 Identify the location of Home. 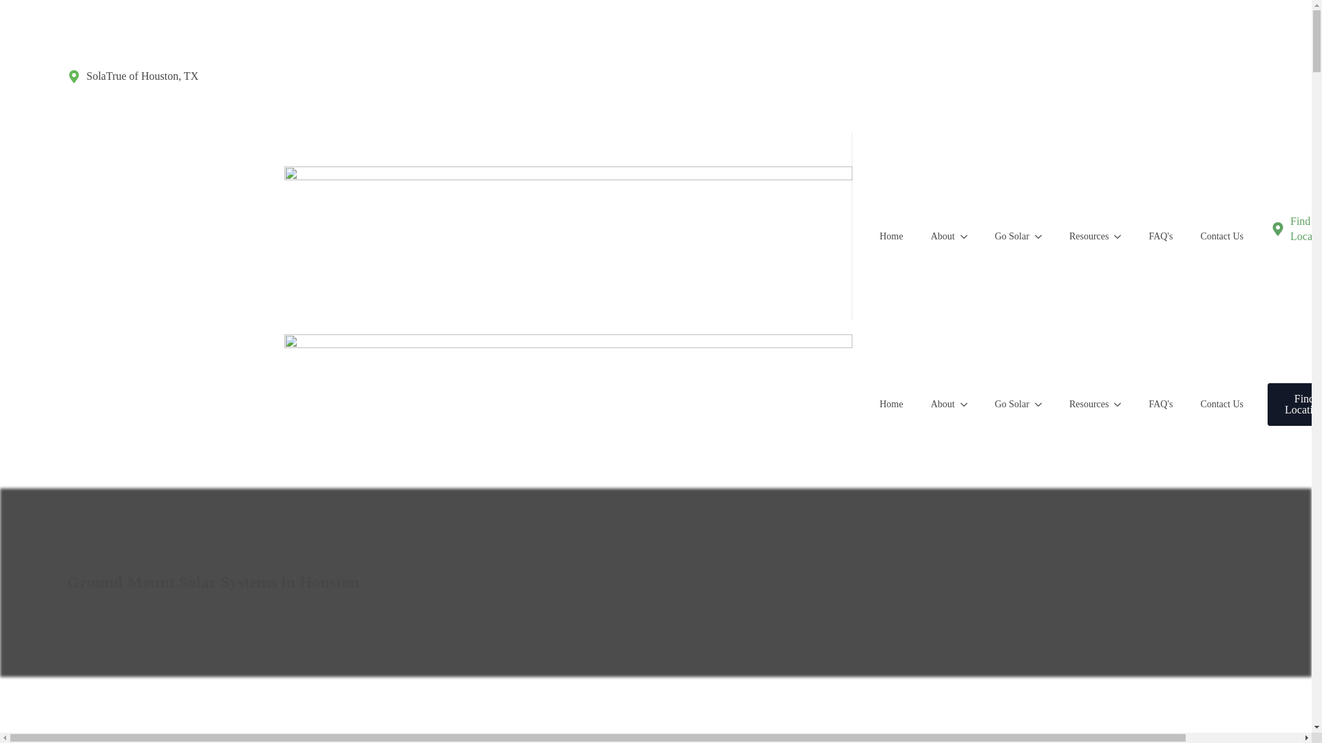
(891, 237).